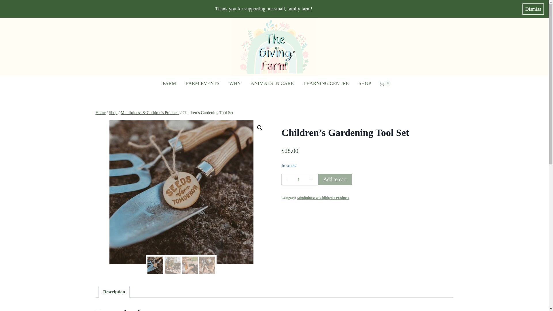 This screenshot has height=311, width=553. Describe the element at coordinates (101, 112) in the screenshot. I see `Home` at that location.